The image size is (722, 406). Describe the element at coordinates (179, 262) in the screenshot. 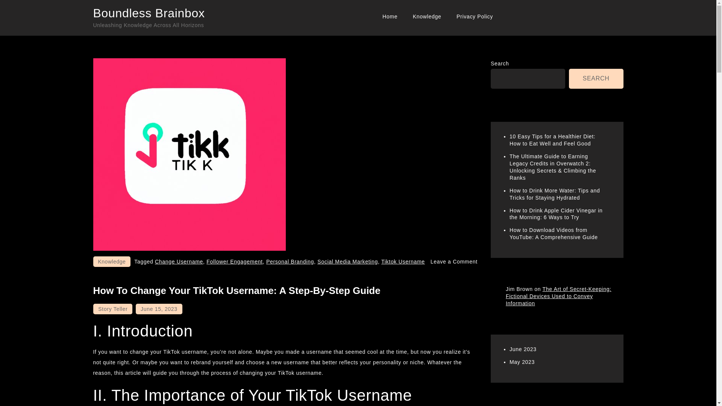

I see `Change Username` at that location.